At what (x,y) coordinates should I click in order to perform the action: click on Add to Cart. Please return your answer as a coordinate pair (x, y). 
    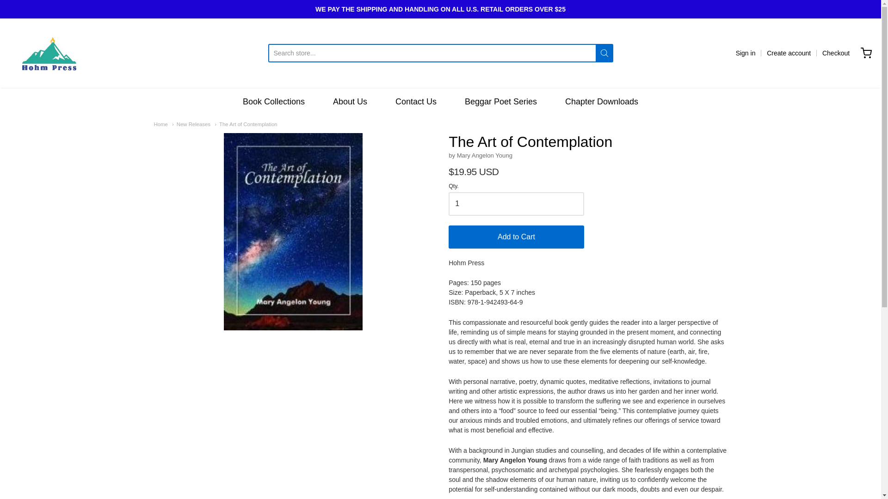
    Looking at the image, I should click on (516, 237).